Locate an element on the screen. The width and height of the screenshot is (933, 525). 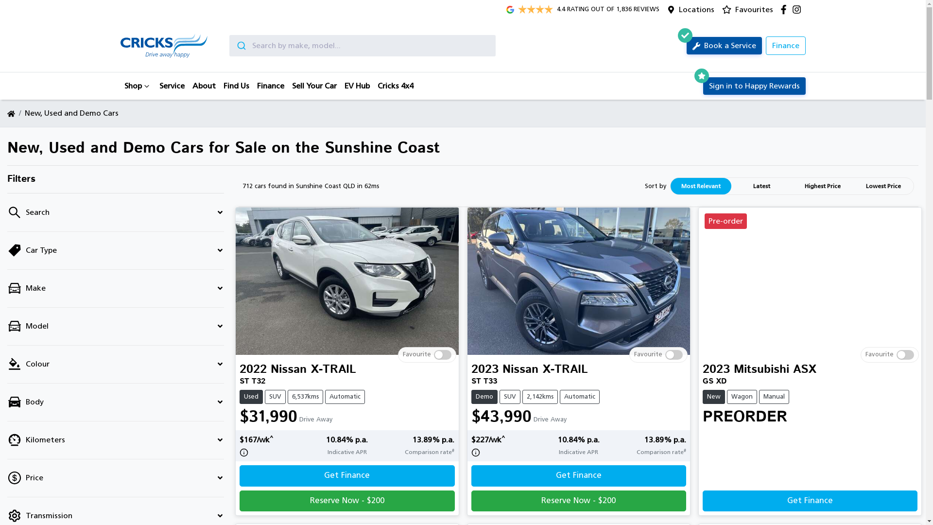
Cricks 4x4 is located at coordinates (395, 86).